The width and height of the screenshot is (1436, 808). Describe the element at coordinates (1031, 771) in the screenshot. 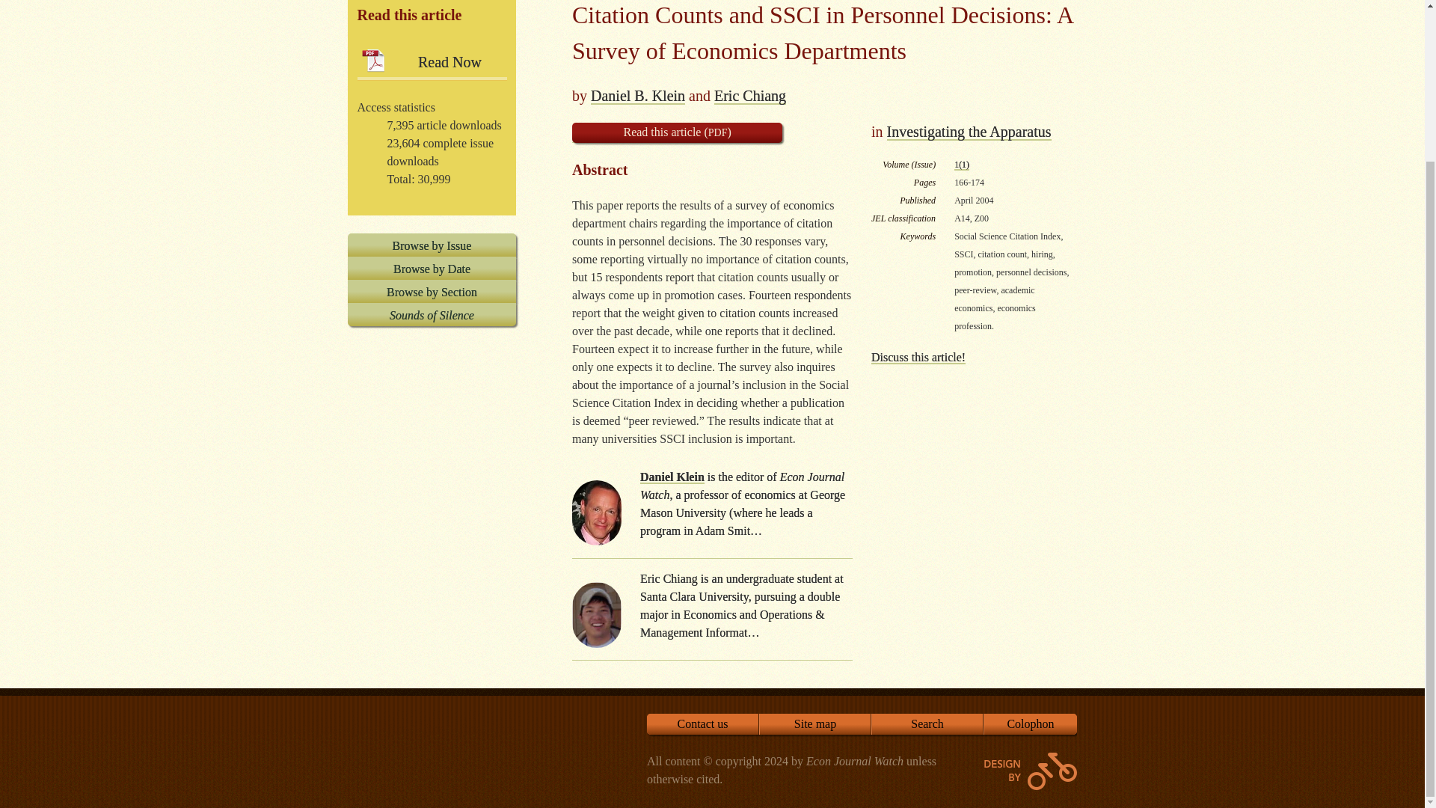

I see `Web design by John Stephens` at that location.